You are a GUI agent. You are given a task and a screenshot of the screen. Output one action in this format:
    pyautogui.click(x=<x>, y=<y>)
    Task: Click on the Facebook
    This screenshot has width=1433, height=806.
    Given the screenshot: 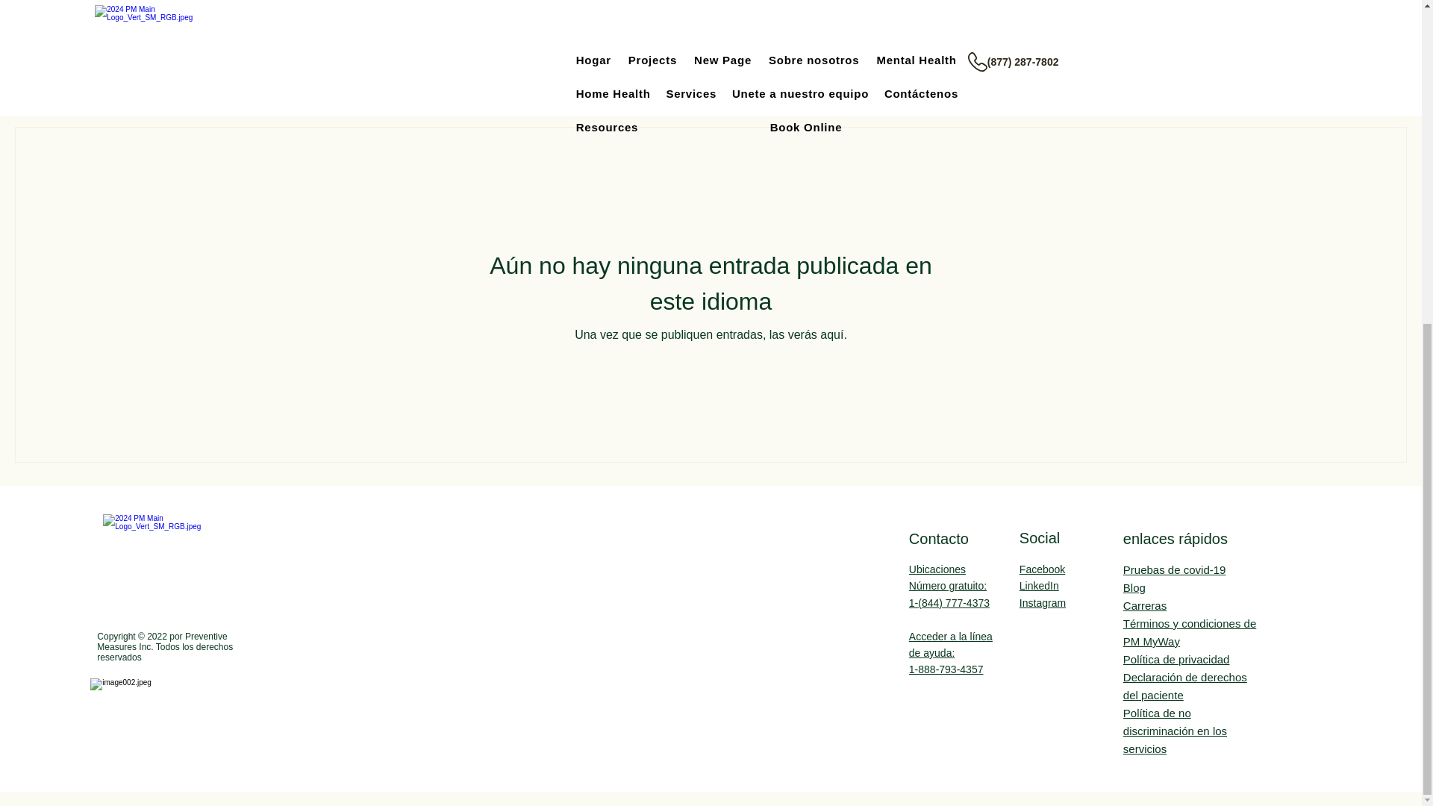 What is the action you would take?
    pyautogui.click(x=1042, y=569)
    